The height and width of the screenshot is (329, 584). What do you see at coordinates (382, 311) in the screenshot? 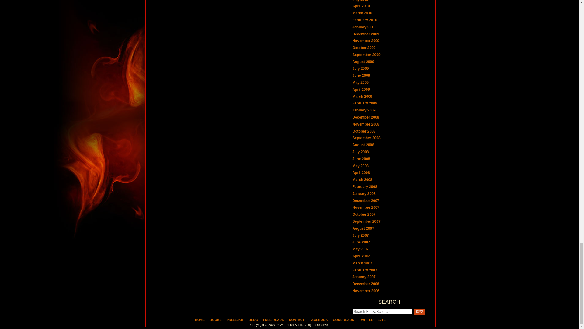
I see `Search ErickaScott.com` at bounding box center [382, 311].